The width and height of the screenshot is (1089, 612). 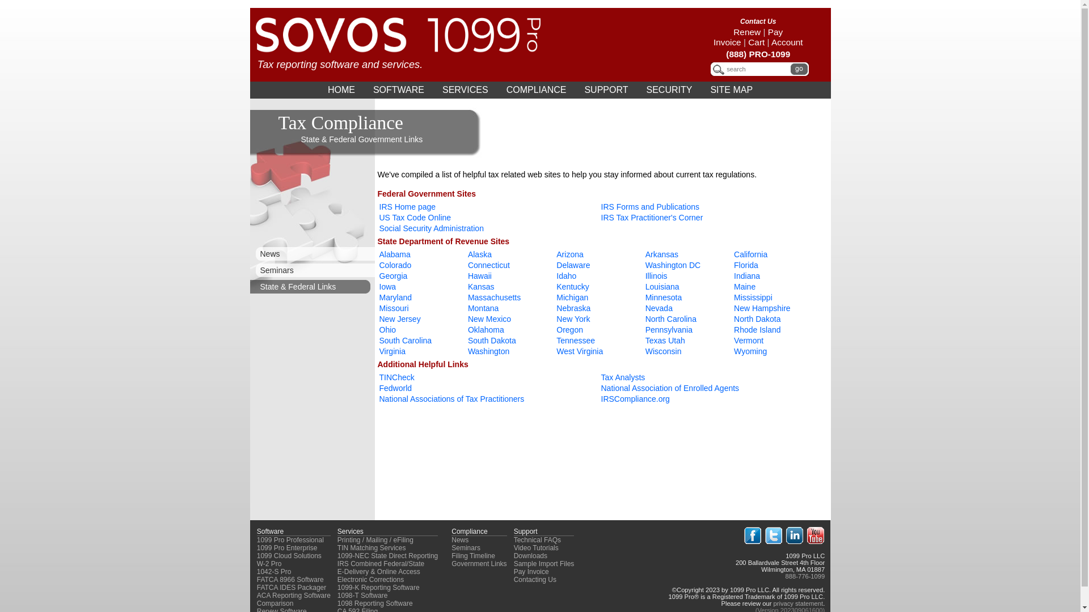 I want to click on Printing / Mailing / eFiling, so click(x=375, y=540).